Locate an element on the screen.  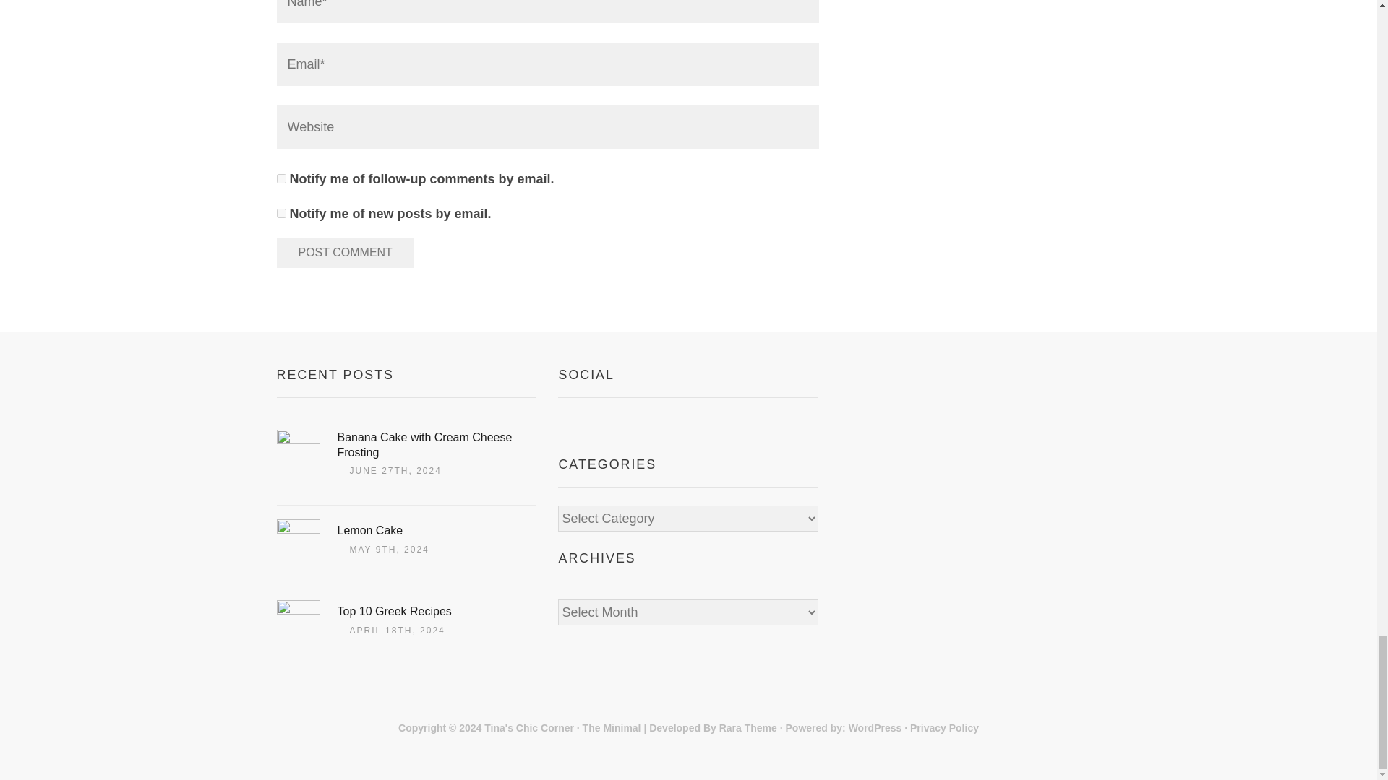
subscribe is located at coordinates (280, 178).